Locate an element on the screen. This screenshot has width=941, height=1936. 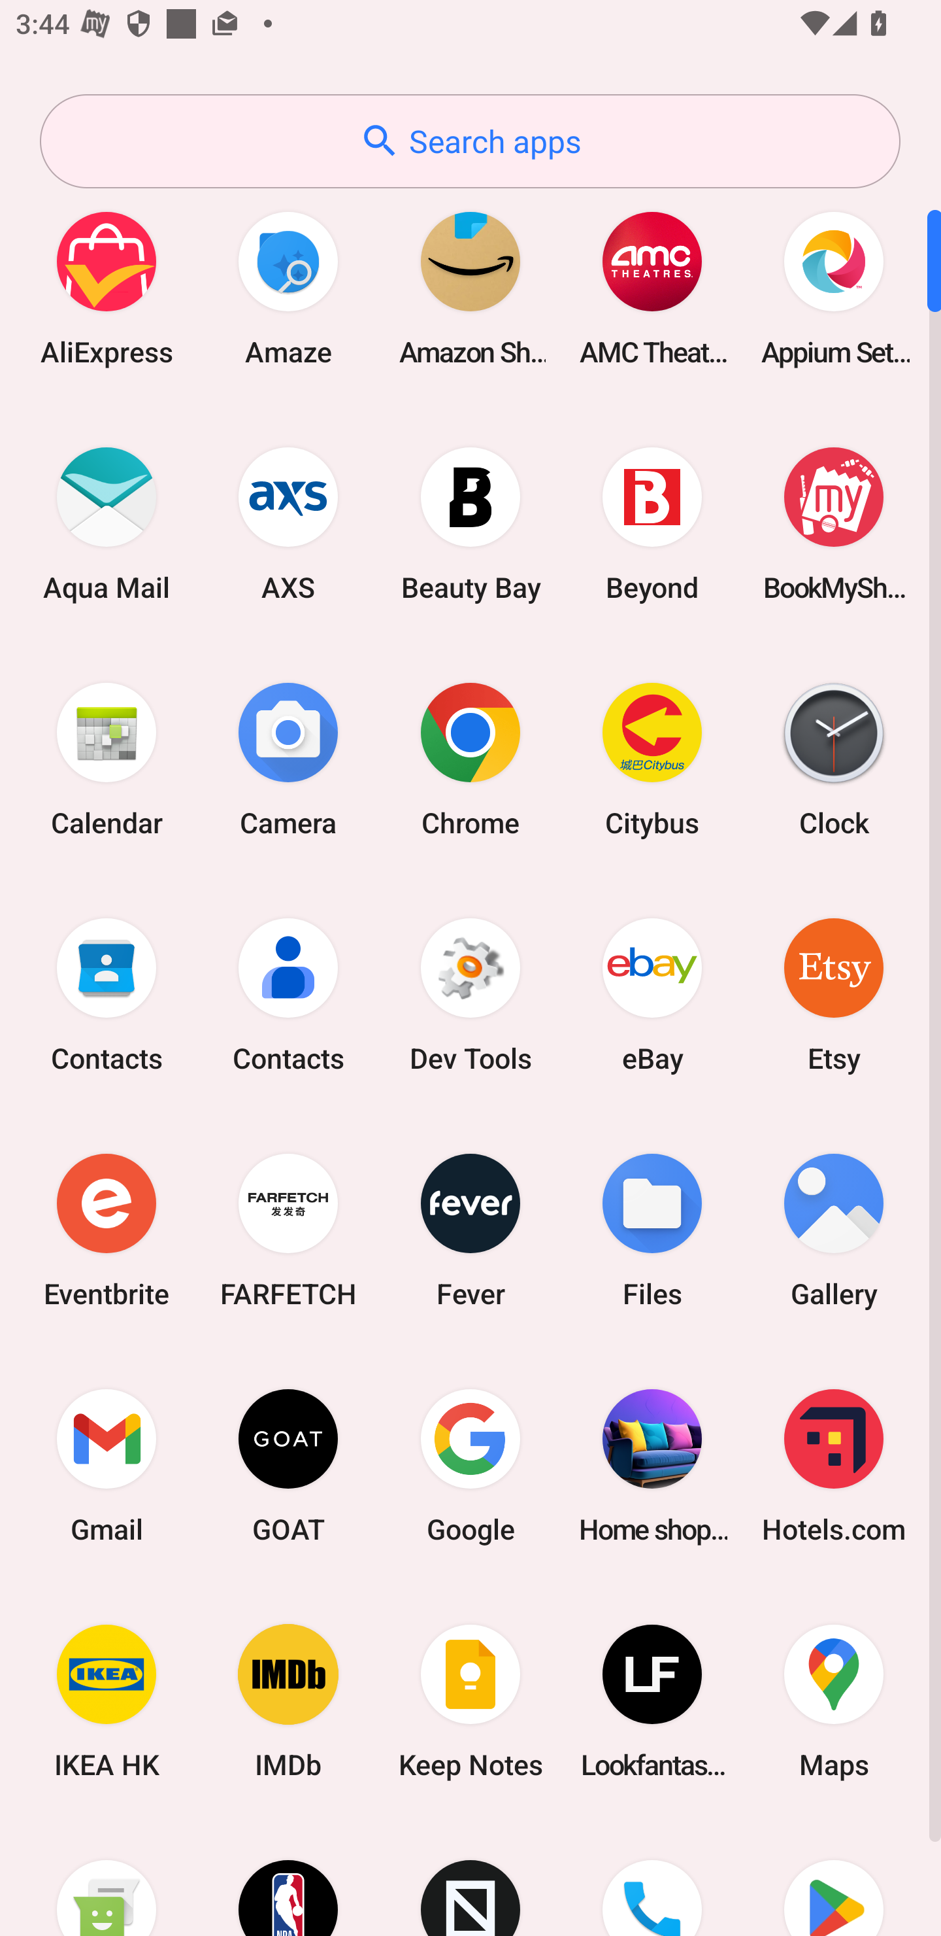
IMDb is located at coordinates (288, 1702).